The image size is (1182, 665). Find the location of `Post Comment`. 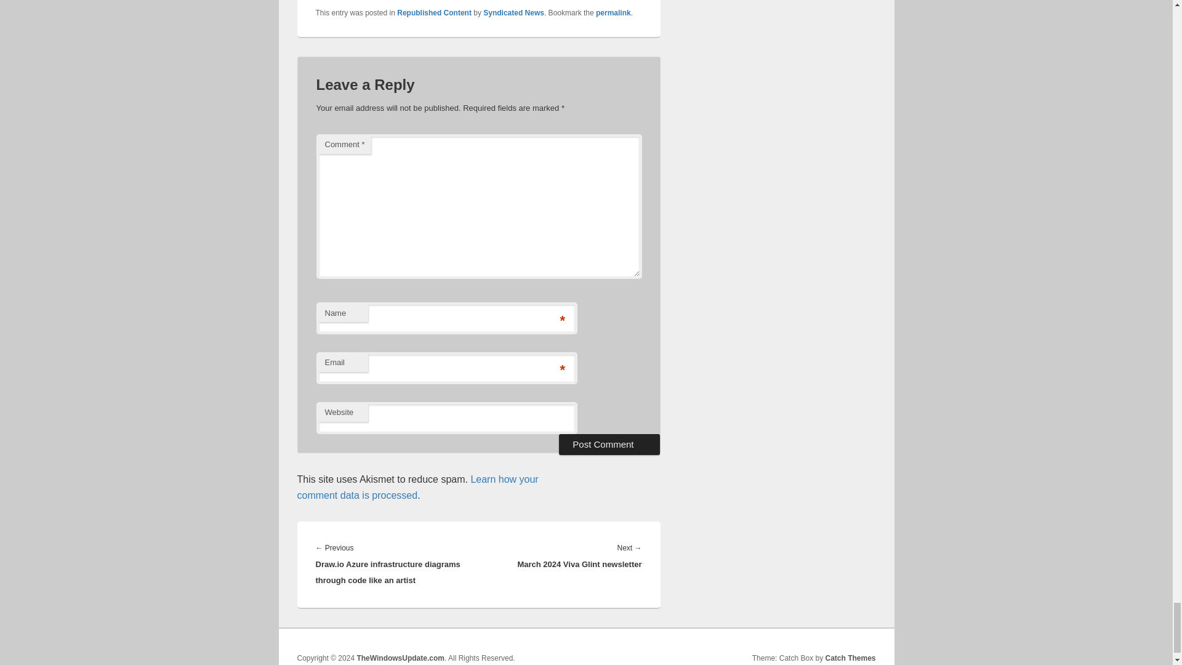

Post Comment is located at coordinates (609, 445).